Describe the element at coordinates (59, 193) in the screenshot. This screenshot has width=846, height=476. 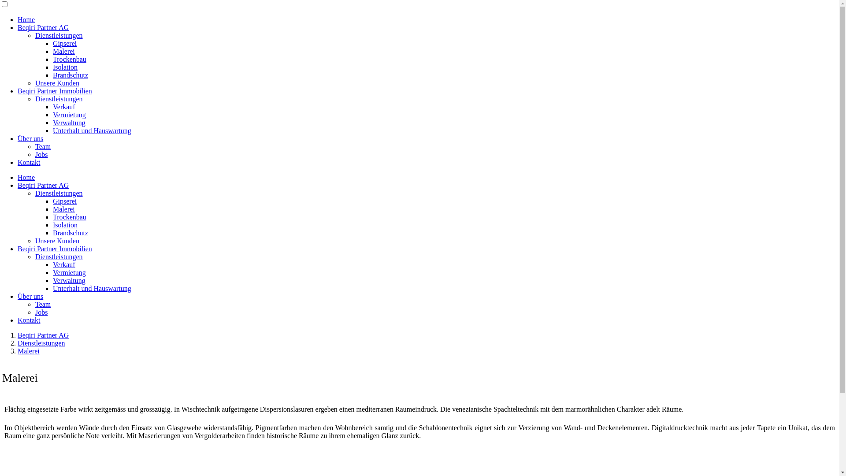
I see `Dienstleistungen` at that location.